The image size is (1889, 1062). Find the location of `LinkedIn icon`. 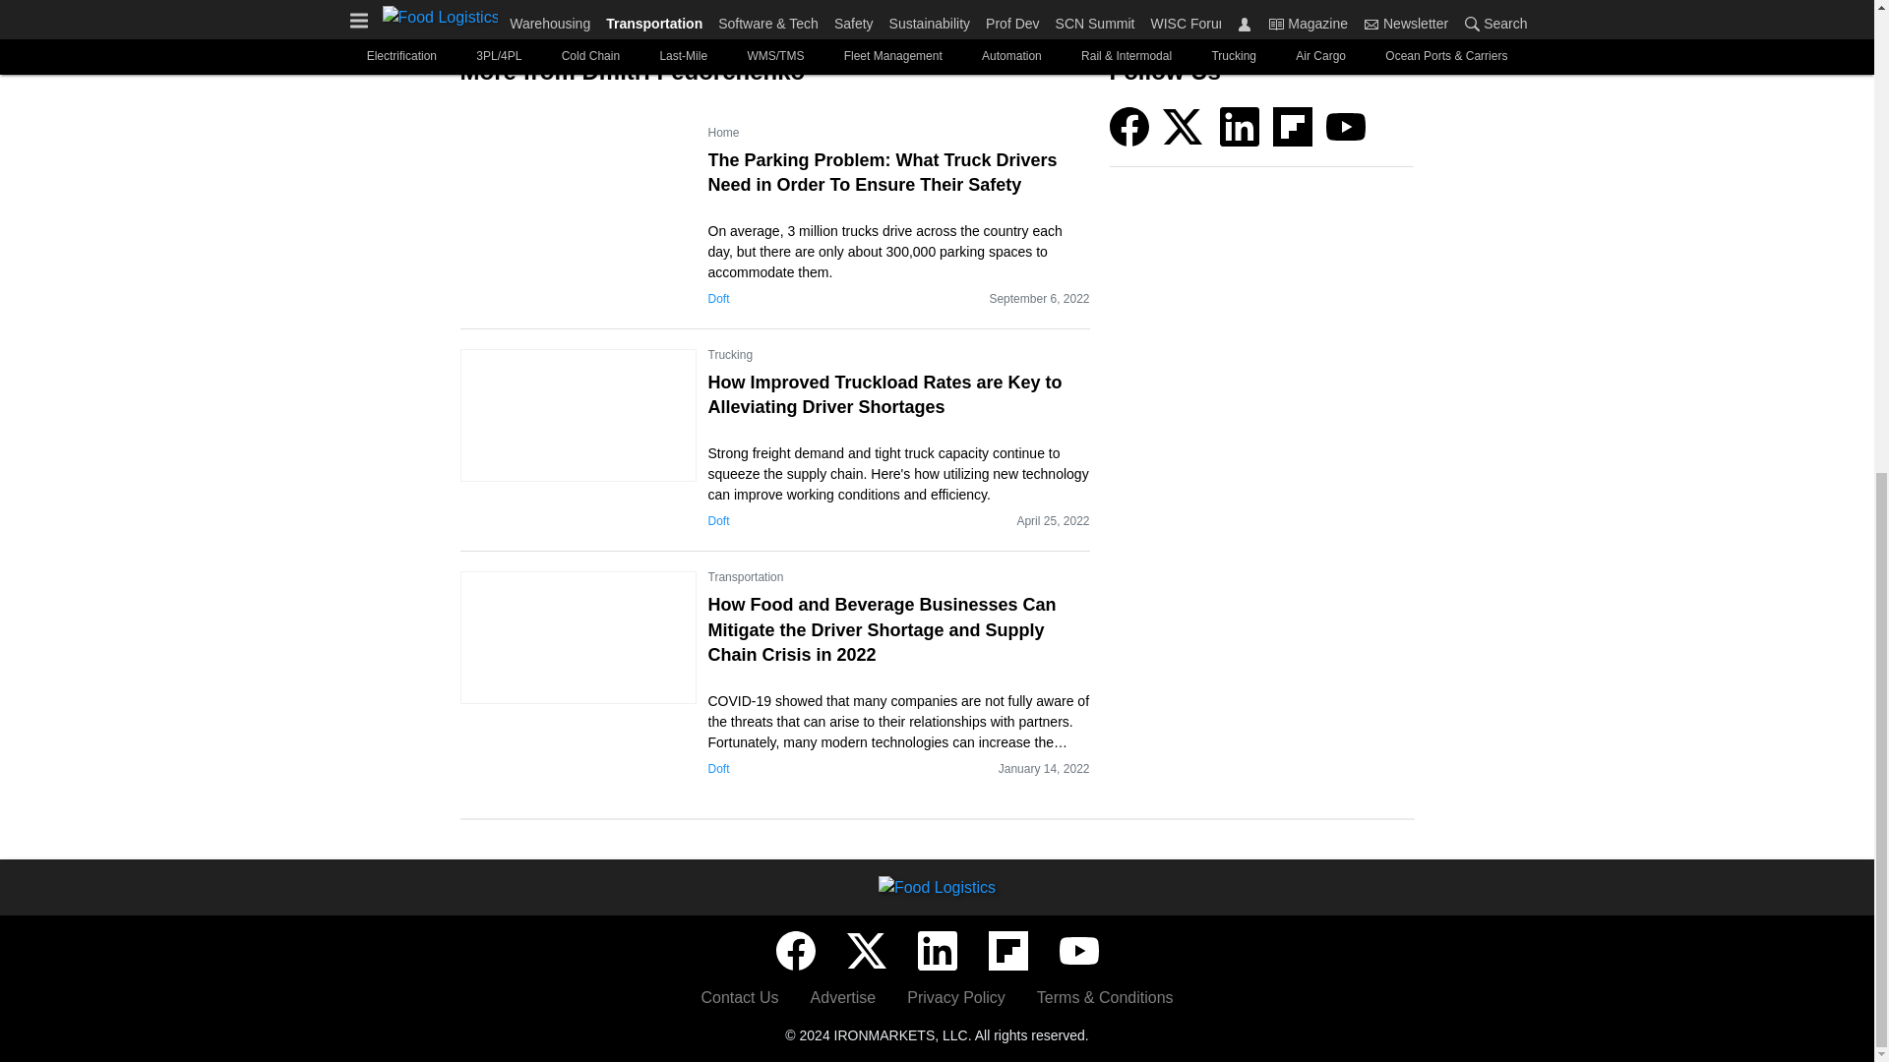

LinkedIn icon is located at coordinates (1240, 127).